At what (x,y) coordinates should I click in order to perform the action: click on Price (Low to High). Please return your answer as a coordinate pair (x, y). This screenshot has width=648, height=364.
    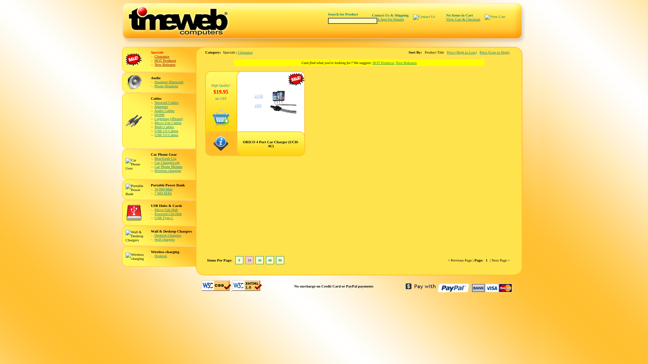
    Looking at the image, I should click on (495, 52).